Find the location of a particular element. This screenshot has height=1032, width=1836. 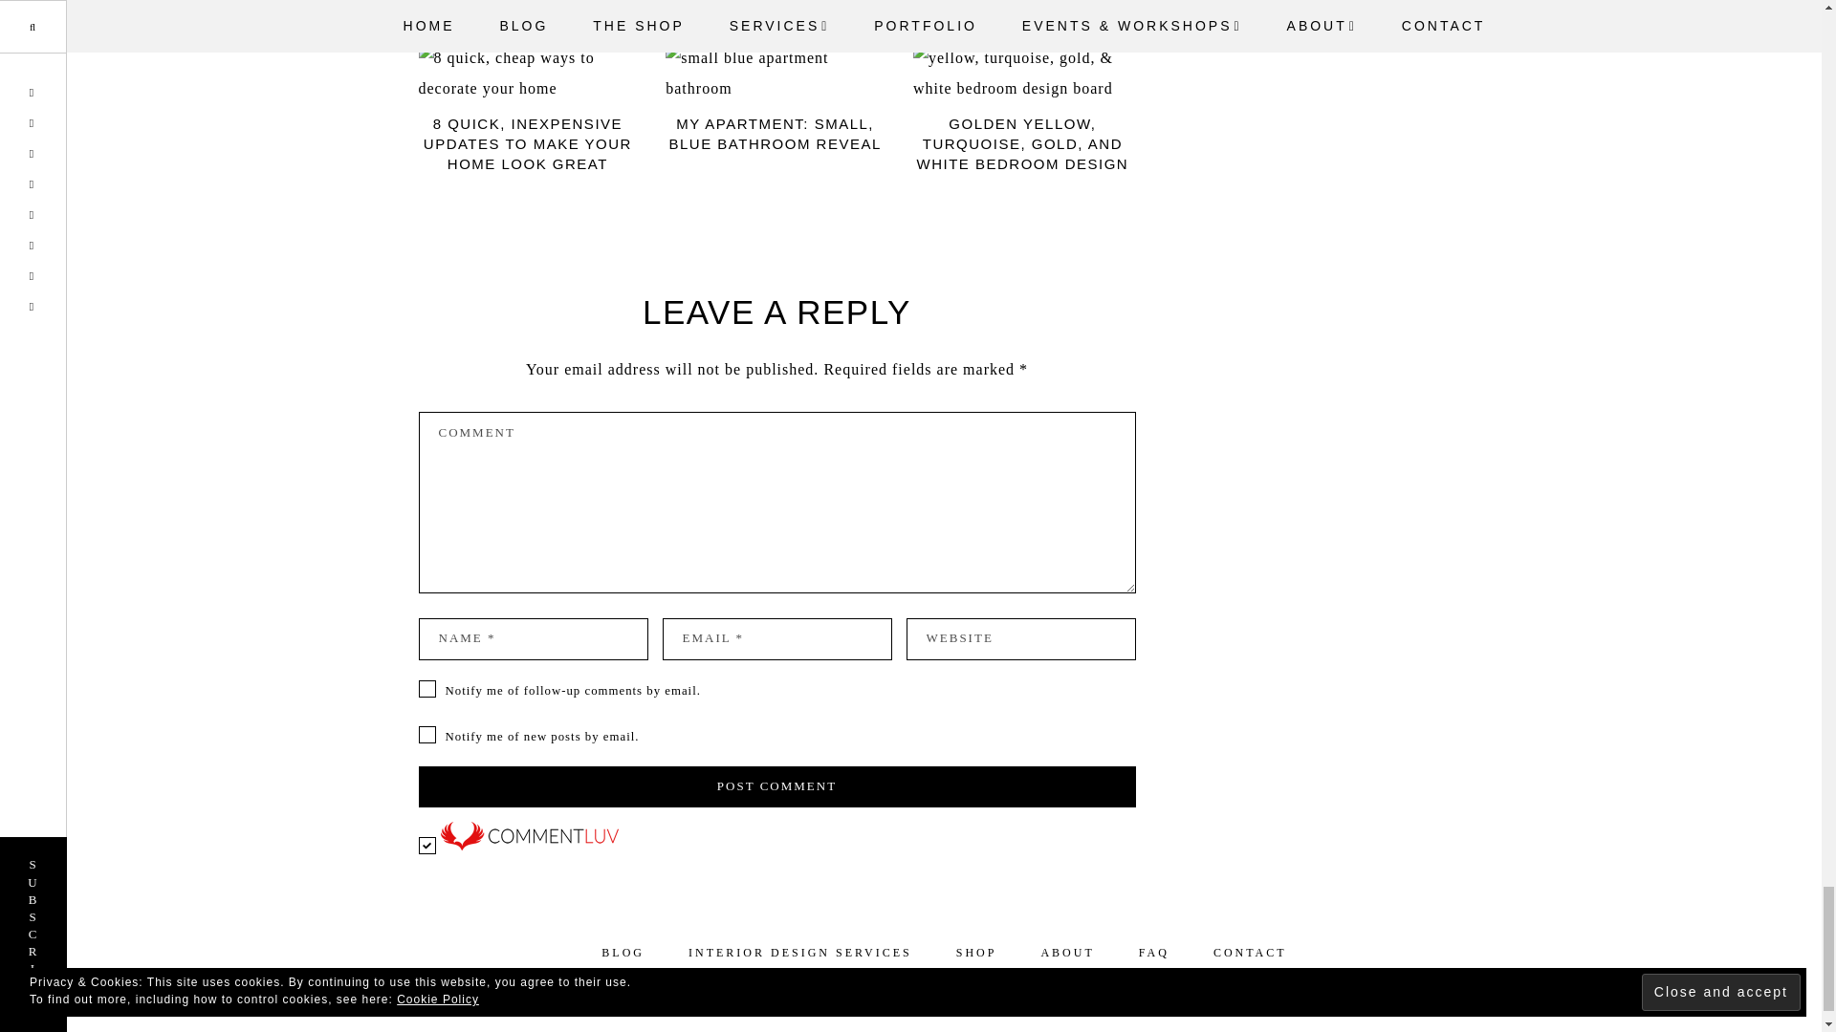

subscribe is located at coordinates (426, 734).